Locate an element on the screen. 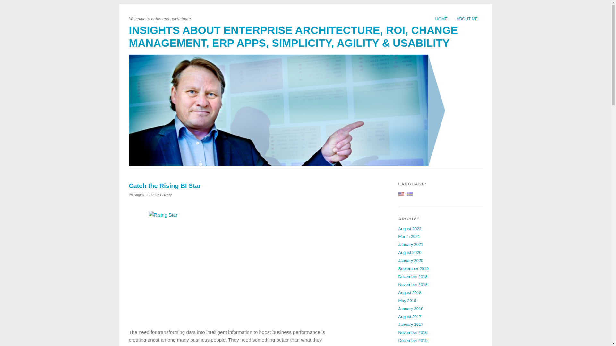  January 2020 is located at coordinates (411, 260).